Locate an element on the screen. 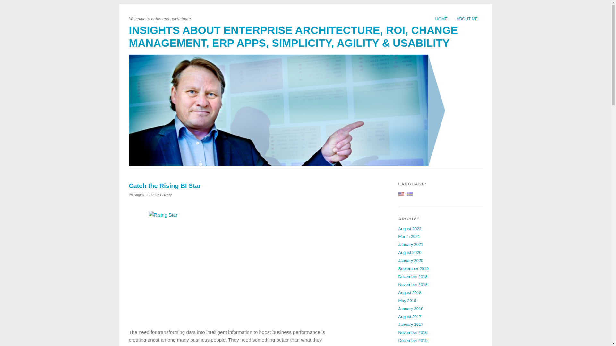  January 2020 is located at coordinates (411, 260).